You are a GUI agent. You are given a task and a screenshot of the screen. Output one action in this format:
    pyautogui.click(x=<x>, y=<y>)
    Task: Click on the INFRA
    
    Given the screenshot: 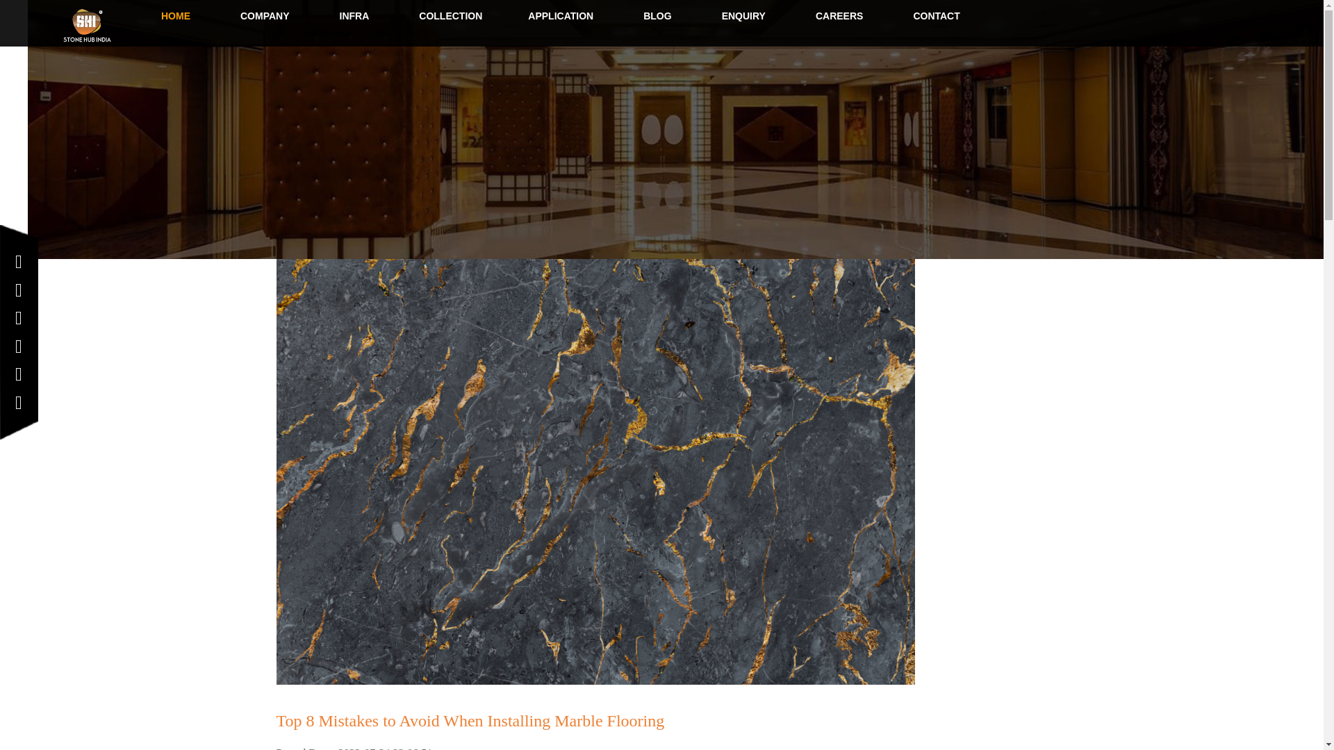 What is the action you would take?
    pyautogui.click(x=354, y=17)
    